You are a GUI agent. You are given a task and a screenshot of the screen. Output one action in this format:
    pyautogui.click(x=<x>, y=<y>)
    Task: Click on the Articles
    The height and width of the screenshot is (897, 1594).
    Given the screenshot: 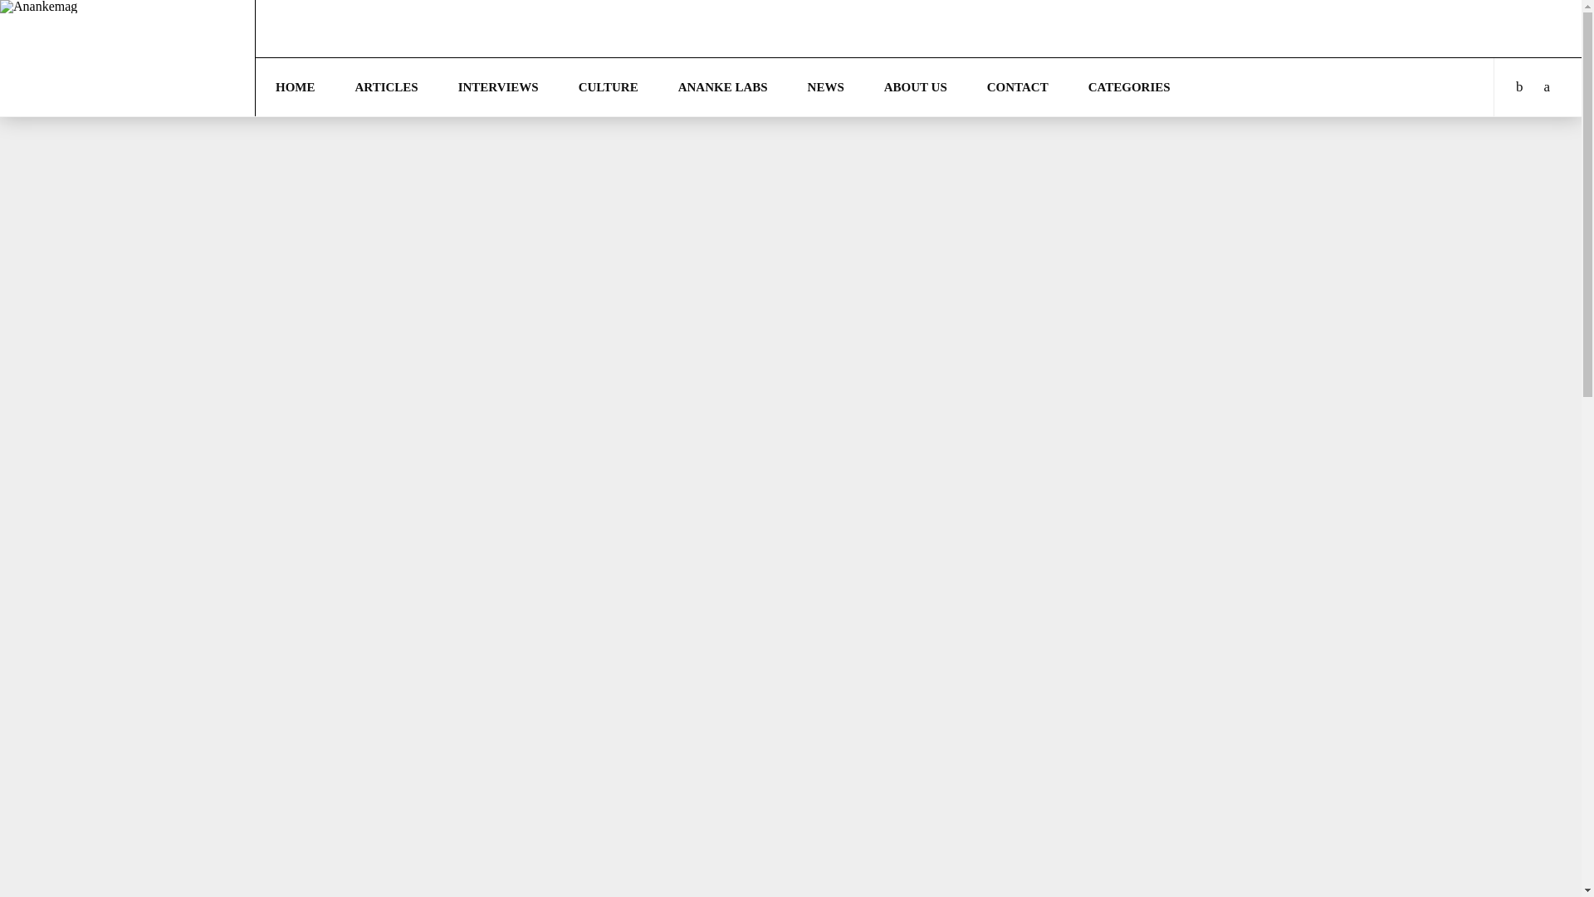 What is the action you would take?
    pyautogui.click(x=387, y=87)
    